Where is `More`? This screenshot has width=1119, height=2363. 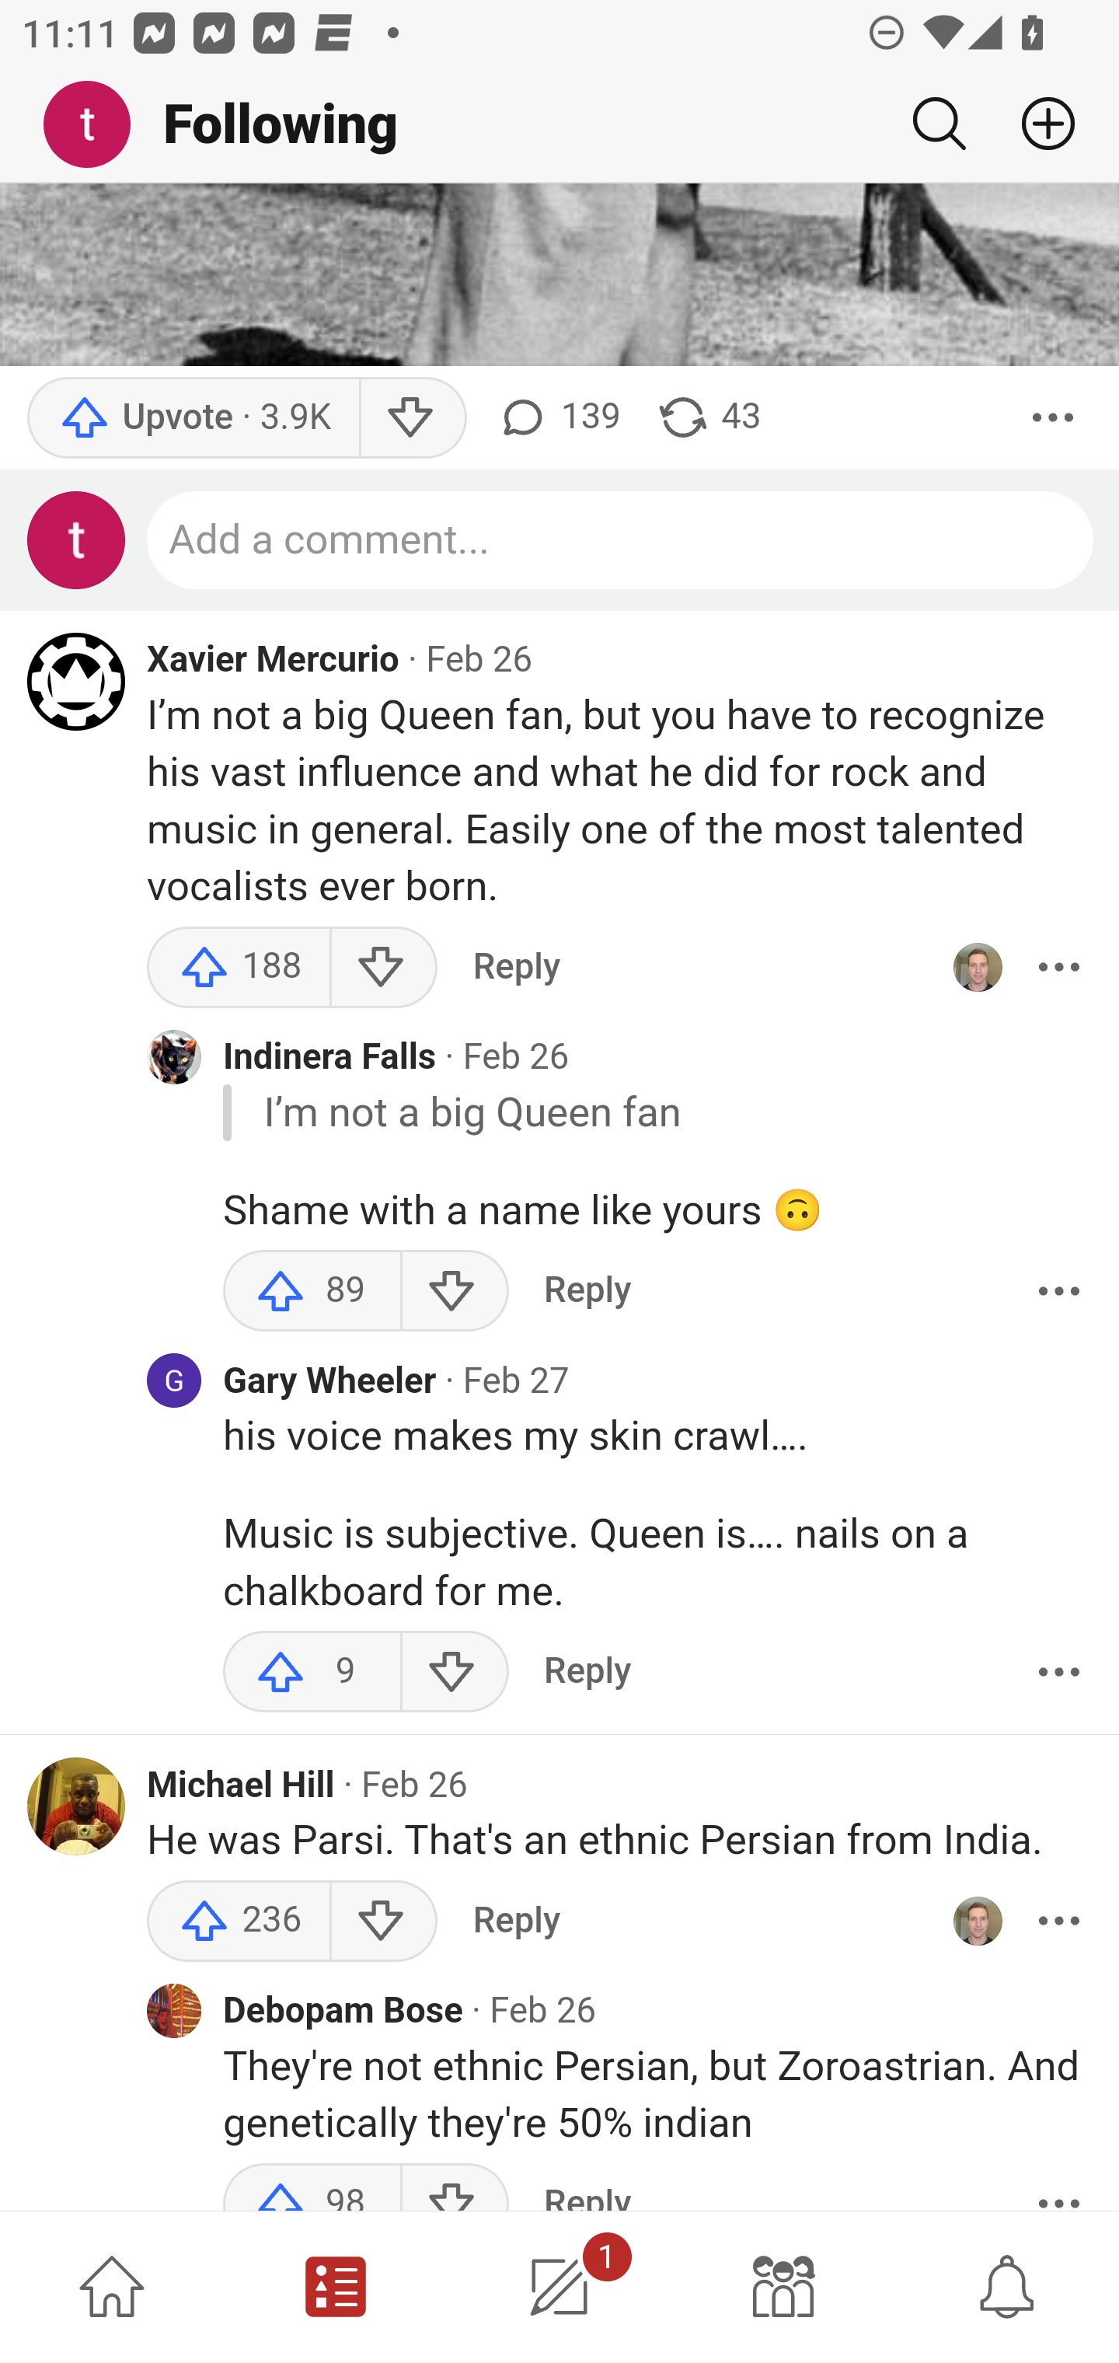 More is located at coordinates (1058, 1291).